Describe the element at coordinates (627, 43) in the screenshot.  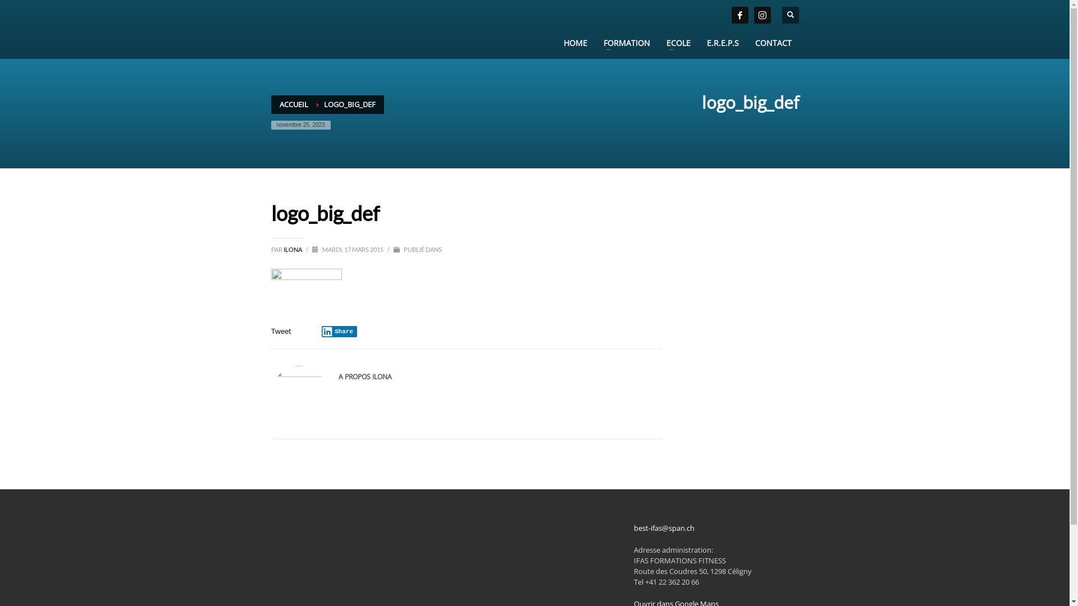
I see `FORMATION` at that location.